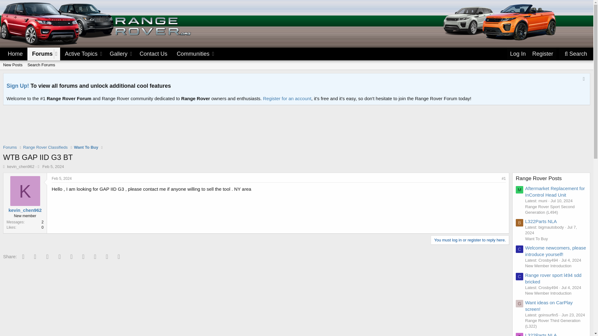 The width and height of the screenshot is (598, 336). What do you see at coordinates (39, 167) in the screenshot?
I see `Start date` at bounding box center [39, 167].